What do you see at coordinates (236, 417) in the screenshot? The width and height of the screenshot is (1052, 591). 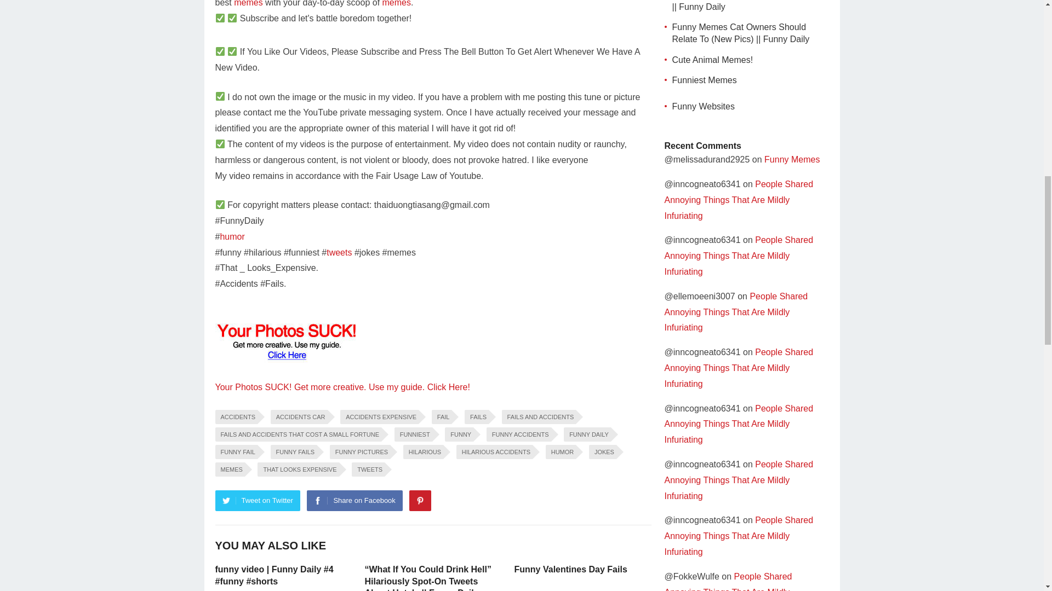 I see `ACCIDENTS` at bounding box center [236, 417].